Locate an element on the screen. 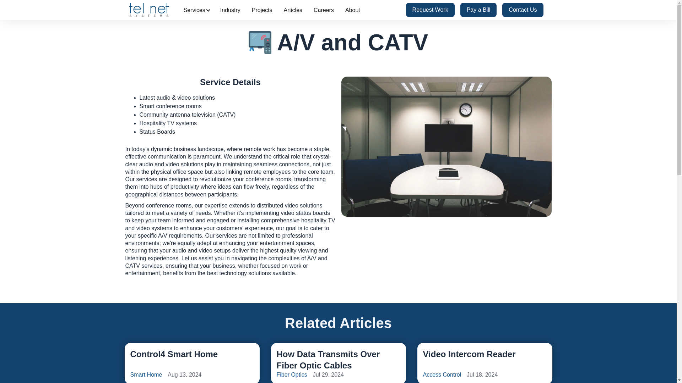 This screenshot has width=682, height=383. Pay a Bill is located at coordinates (479, 10).